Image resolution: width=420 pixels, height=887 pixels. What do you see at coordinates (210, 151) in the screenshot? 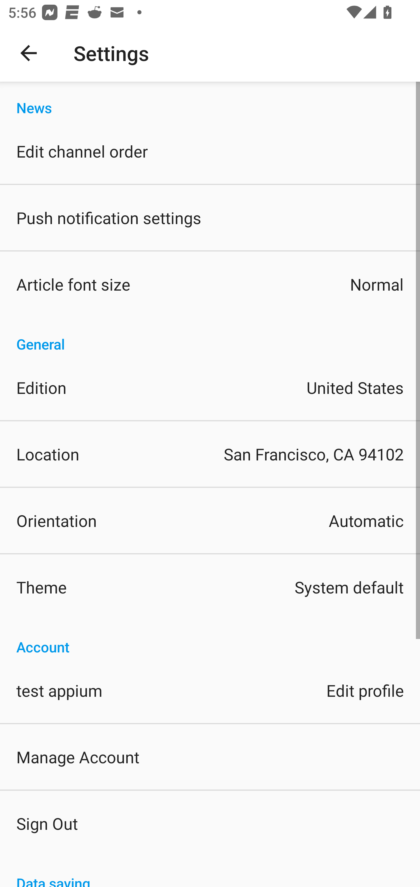
I see `Edit channel order` at bounding box center [210, 151].